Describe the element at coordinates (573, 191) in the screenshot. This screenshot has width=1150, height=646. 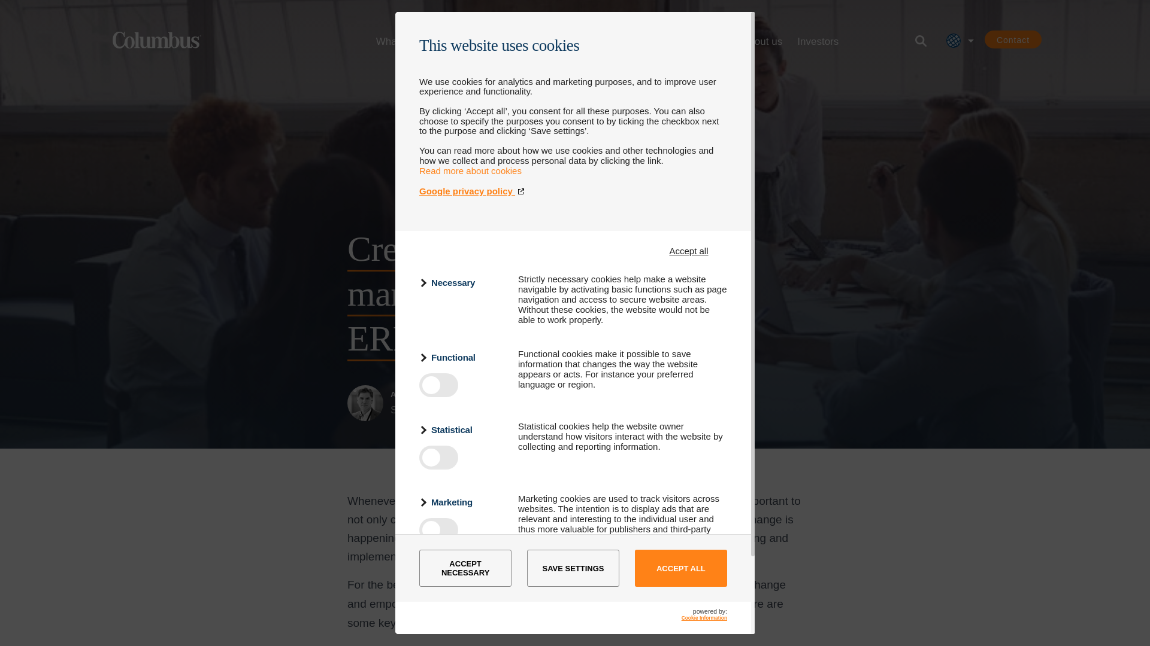
I see `Google privacy policy` at that location.